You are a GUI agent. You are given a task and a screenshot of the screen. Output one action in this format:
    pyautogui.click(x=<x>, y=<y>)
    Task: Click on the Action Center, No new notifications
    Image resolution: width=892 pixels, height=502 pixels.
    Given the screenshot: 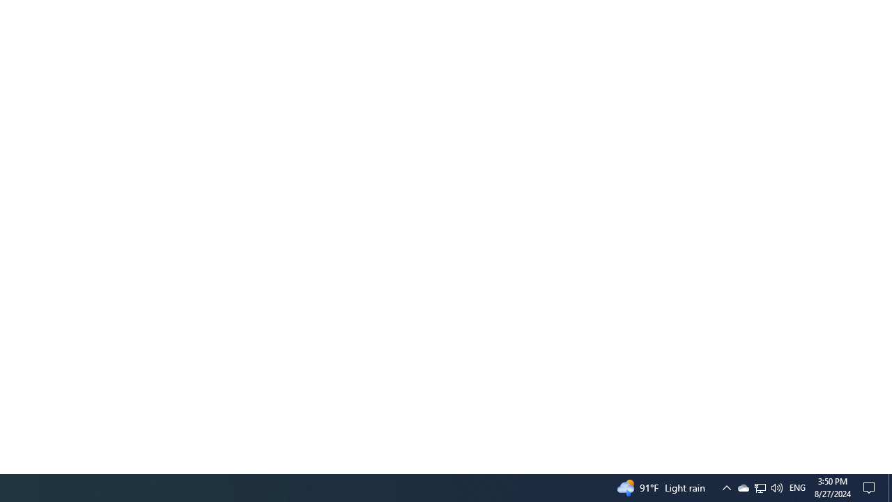 What is the action you would take?
    pyautogui.click(x=726, y=488)
    